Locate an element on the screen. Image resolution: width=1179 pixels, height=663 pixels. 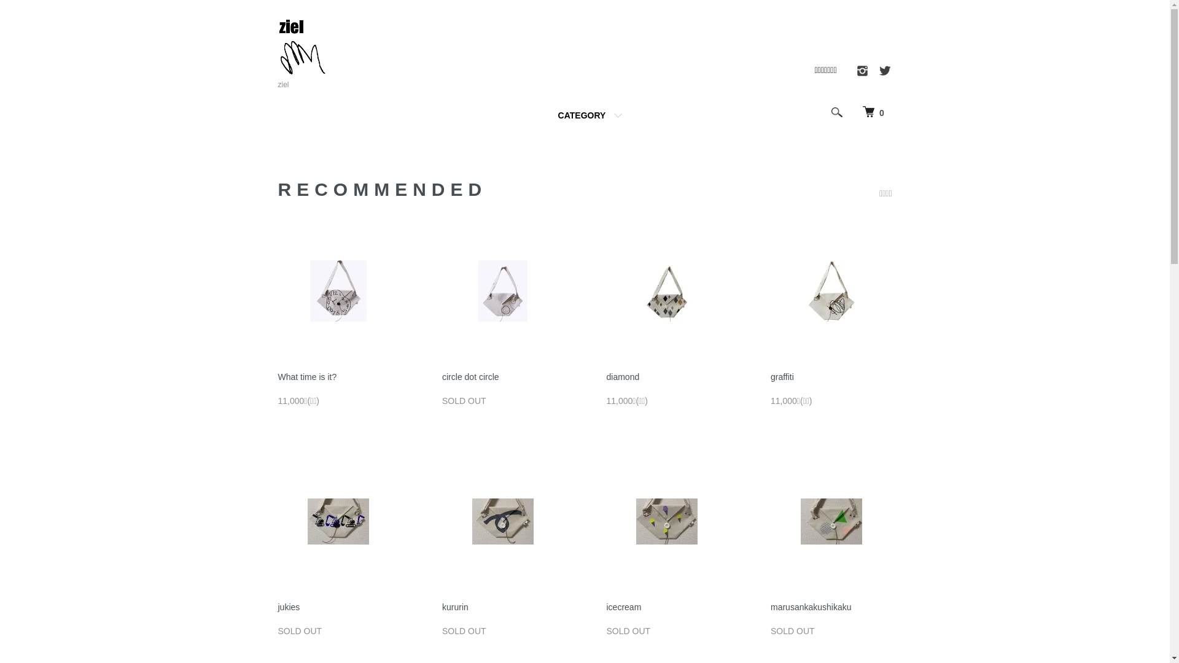
kururin is located at coordinates (456, 607).